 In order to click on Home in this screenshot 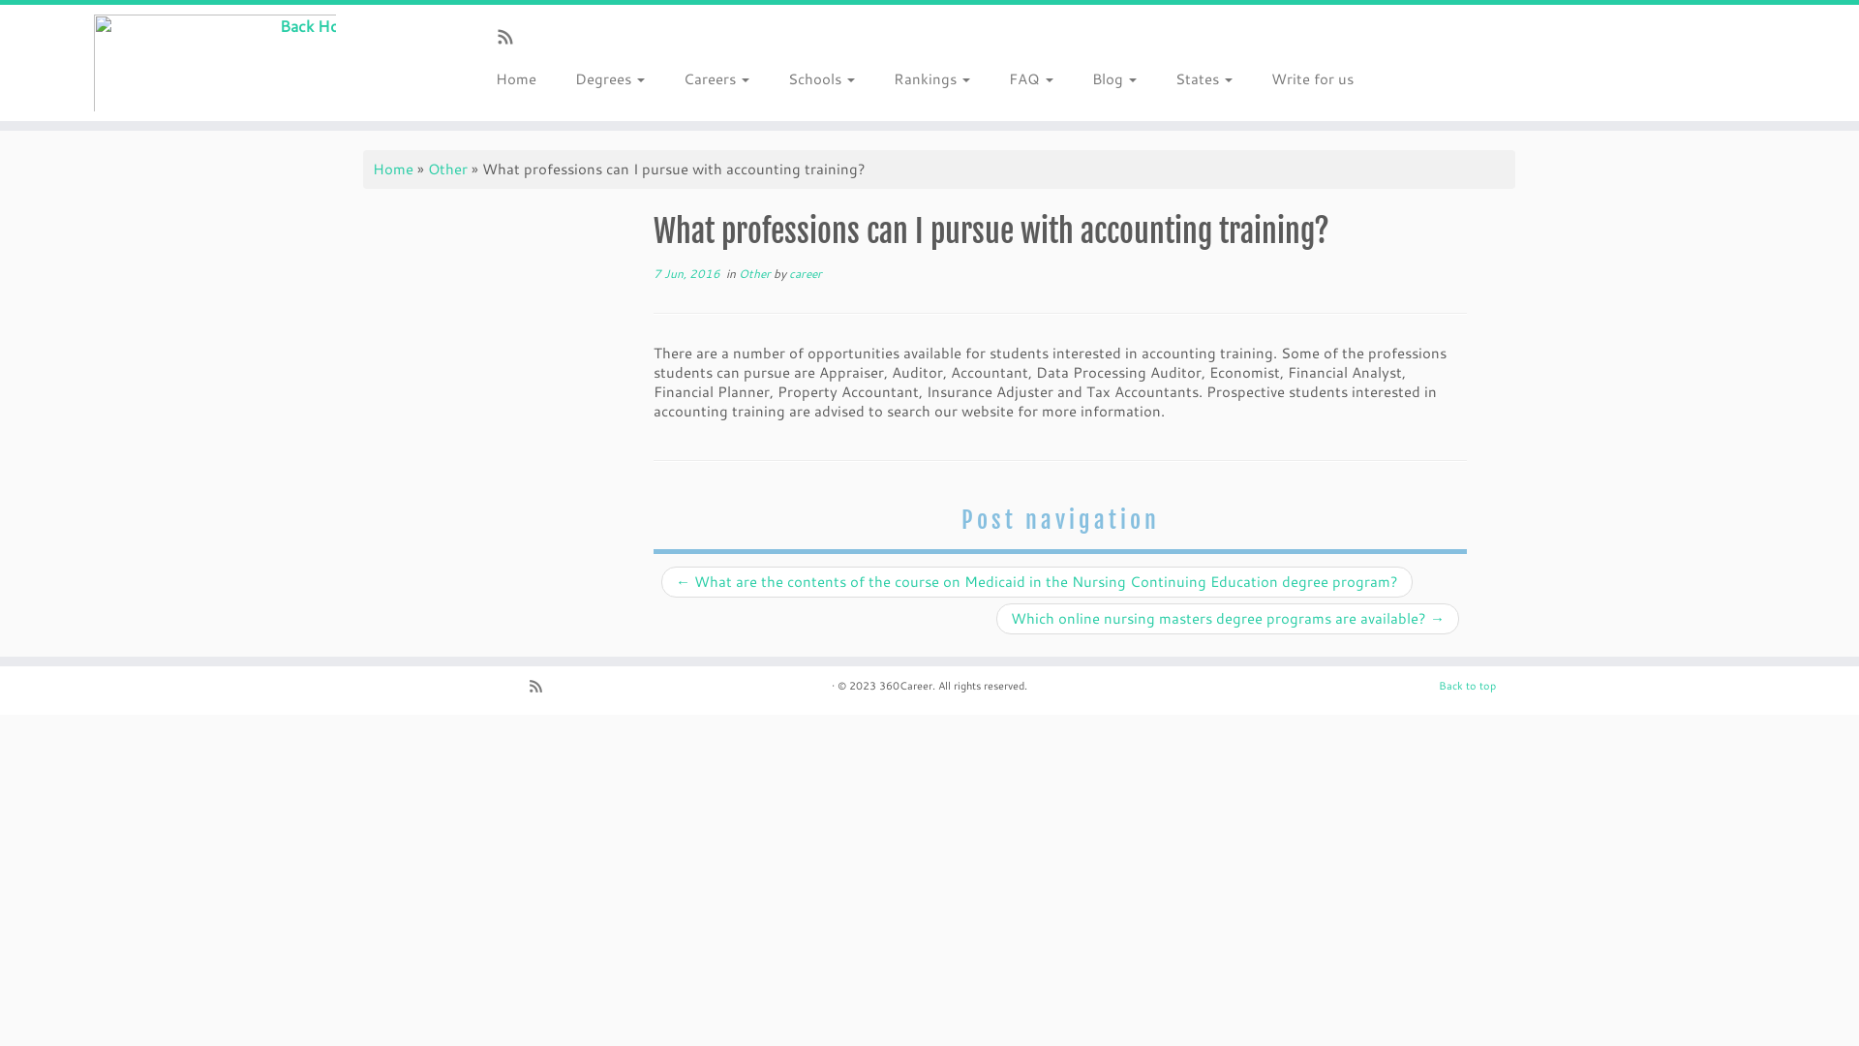, I will do `click(393, 169)`.